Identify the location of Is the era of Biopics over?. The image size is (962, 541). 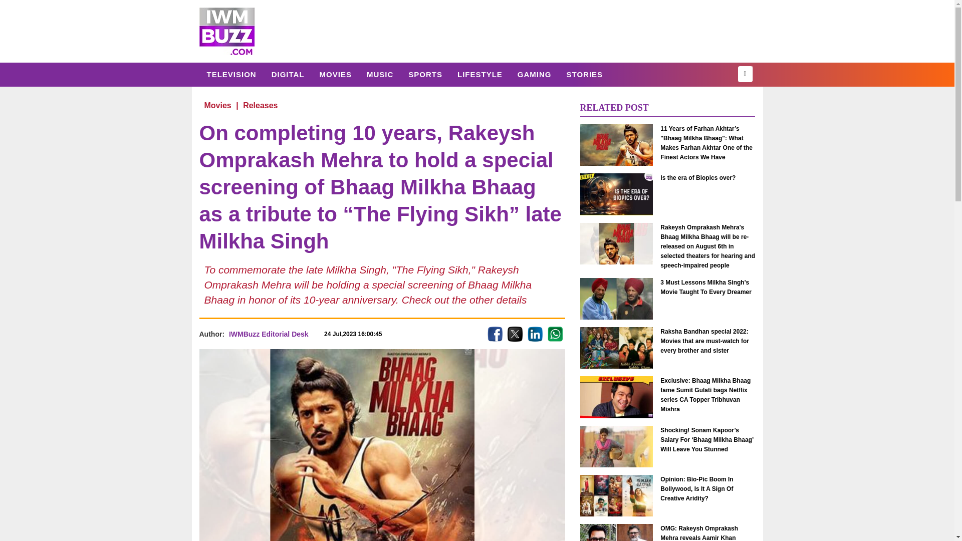
(707, 178).